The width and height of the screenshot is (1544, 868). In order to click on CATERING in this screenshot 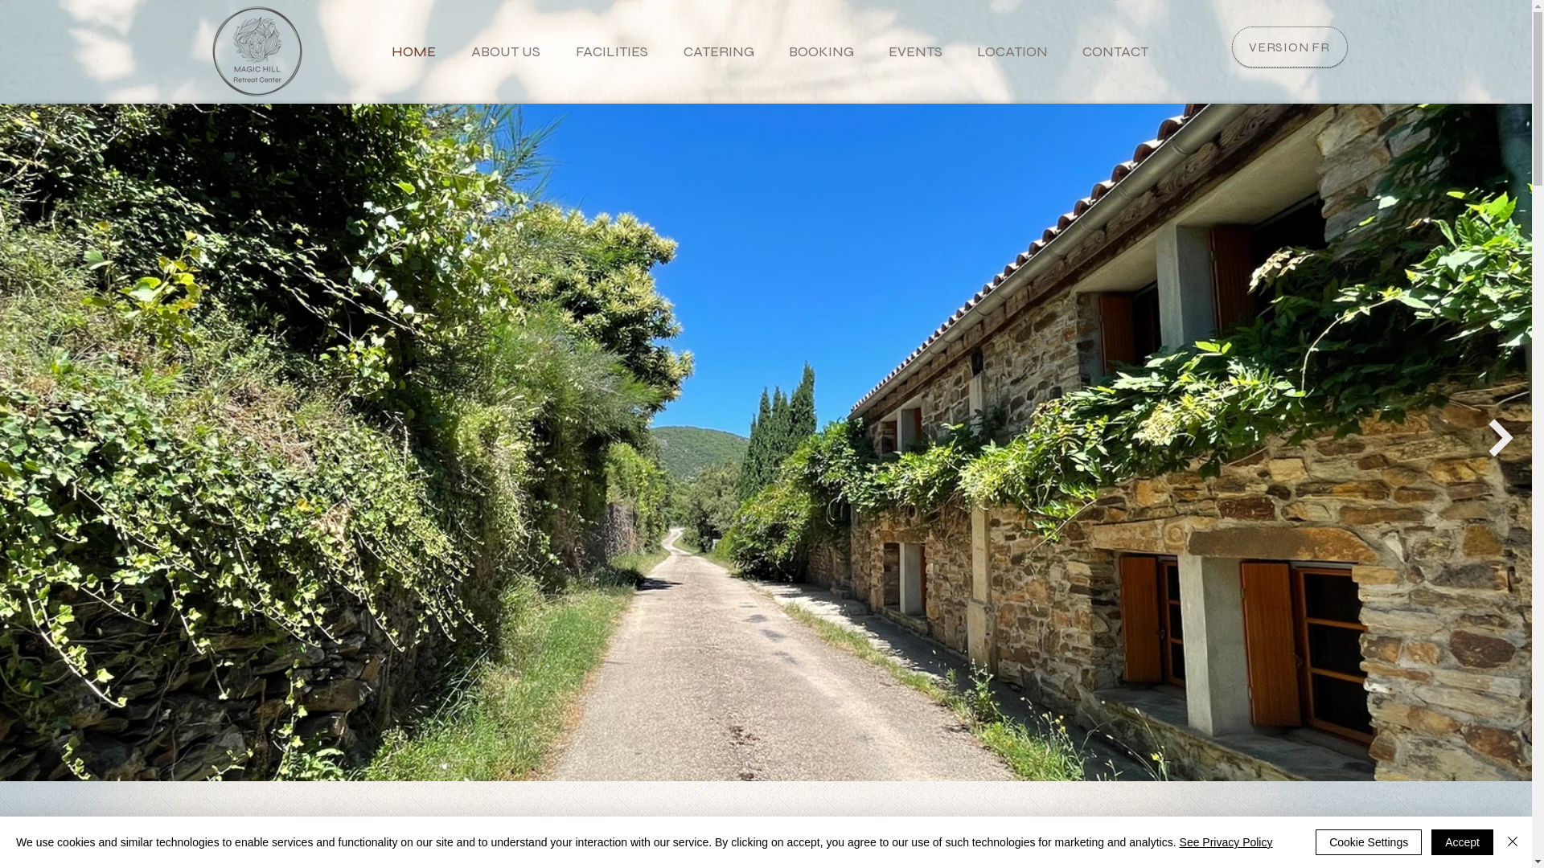, I will do `click(712, 51)`.